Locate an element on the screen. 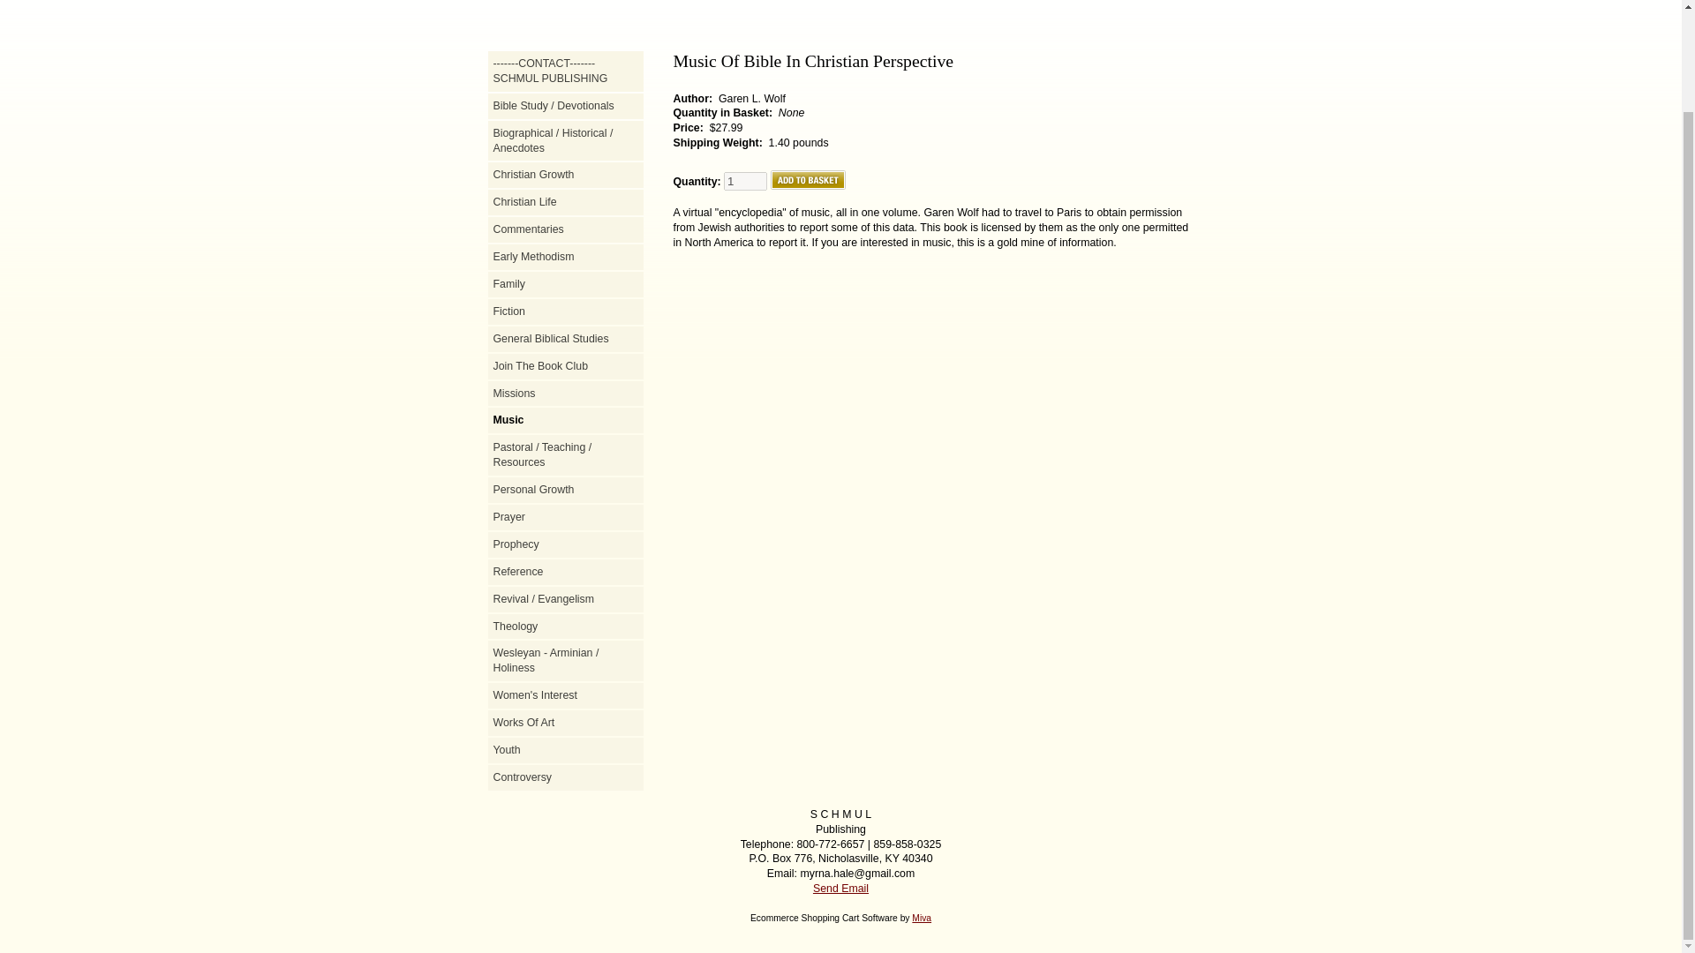 This screenshot has height=953, width=1695. Missions is located at coordinates (565, 394).